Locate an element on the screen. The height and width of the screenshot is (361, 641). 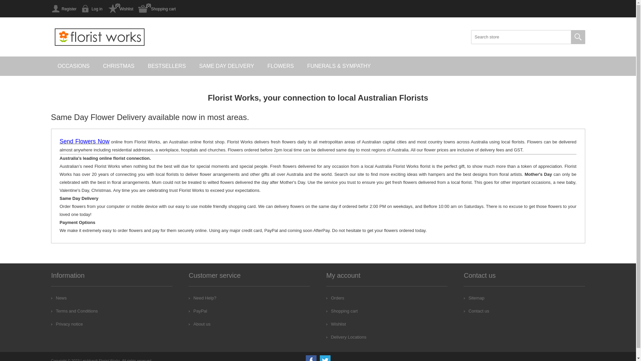
Log in is located at coordinates (92, 9).